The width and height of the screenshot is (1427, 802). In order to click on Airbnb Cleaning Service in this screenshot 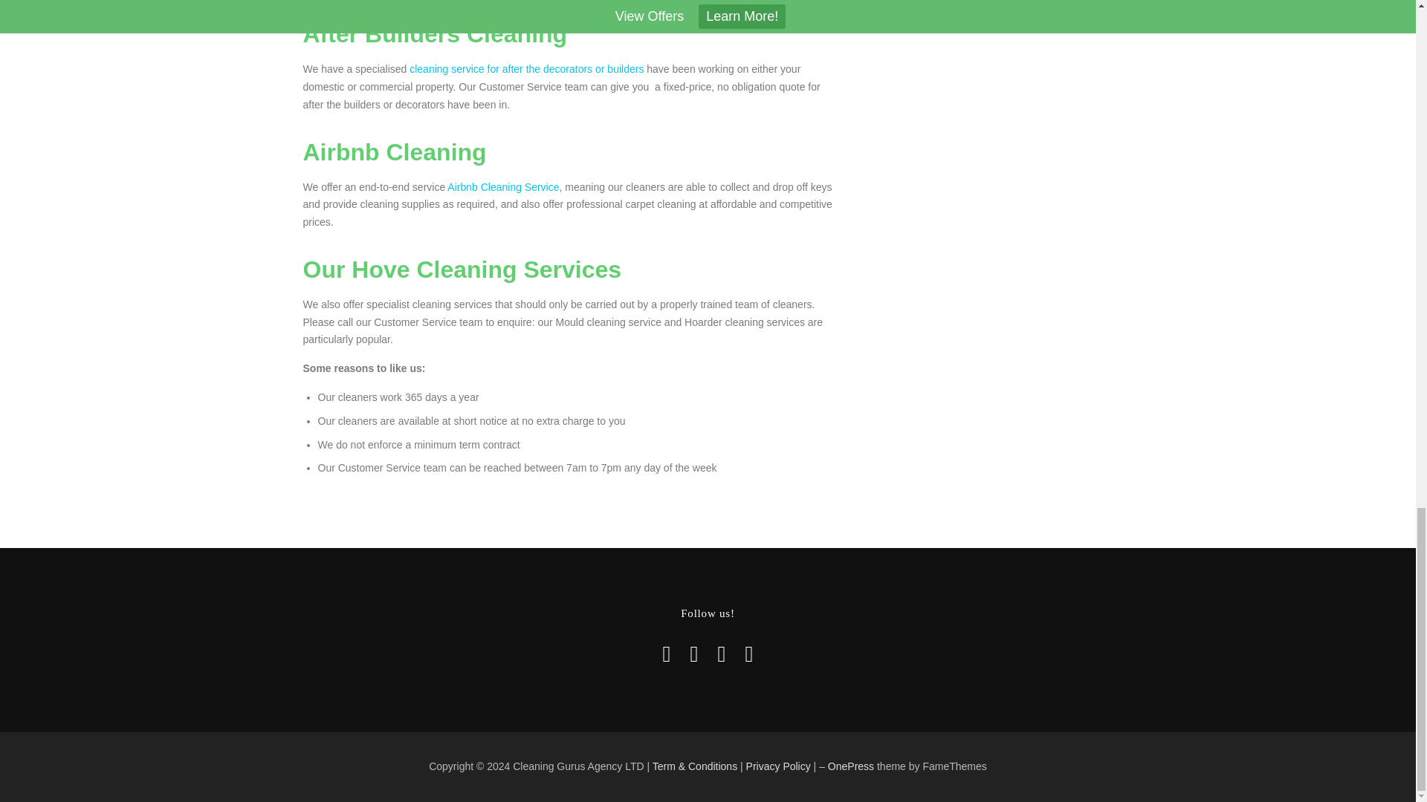, I will do `click(503, 187)`.